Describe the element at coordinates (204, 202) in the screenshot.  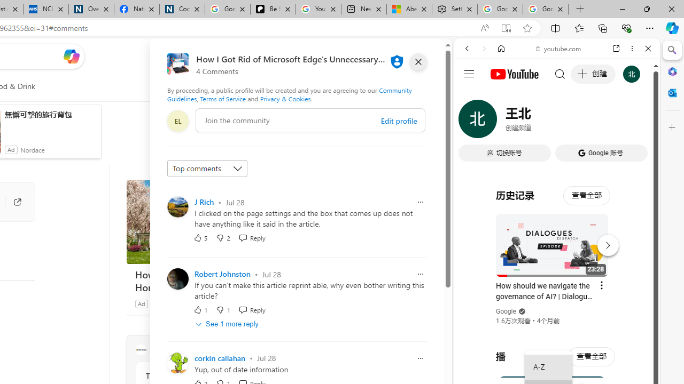
I see `J Rich` at that location.